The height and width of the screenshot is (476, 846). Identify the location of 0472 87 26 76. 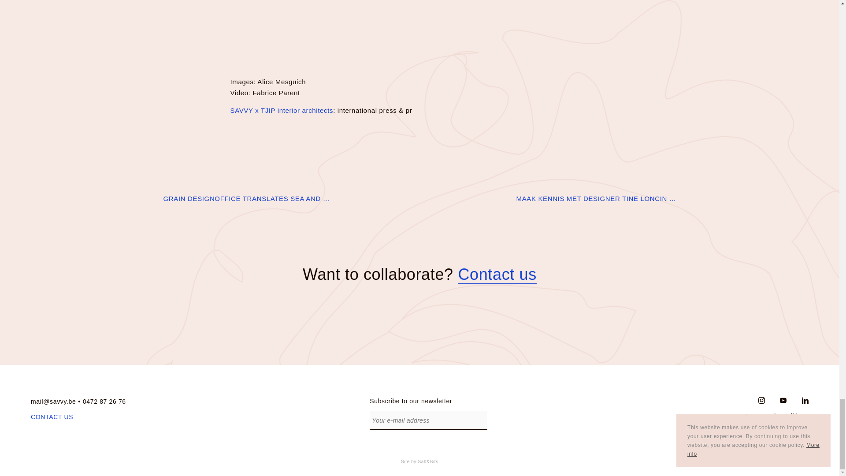
(104, 401).